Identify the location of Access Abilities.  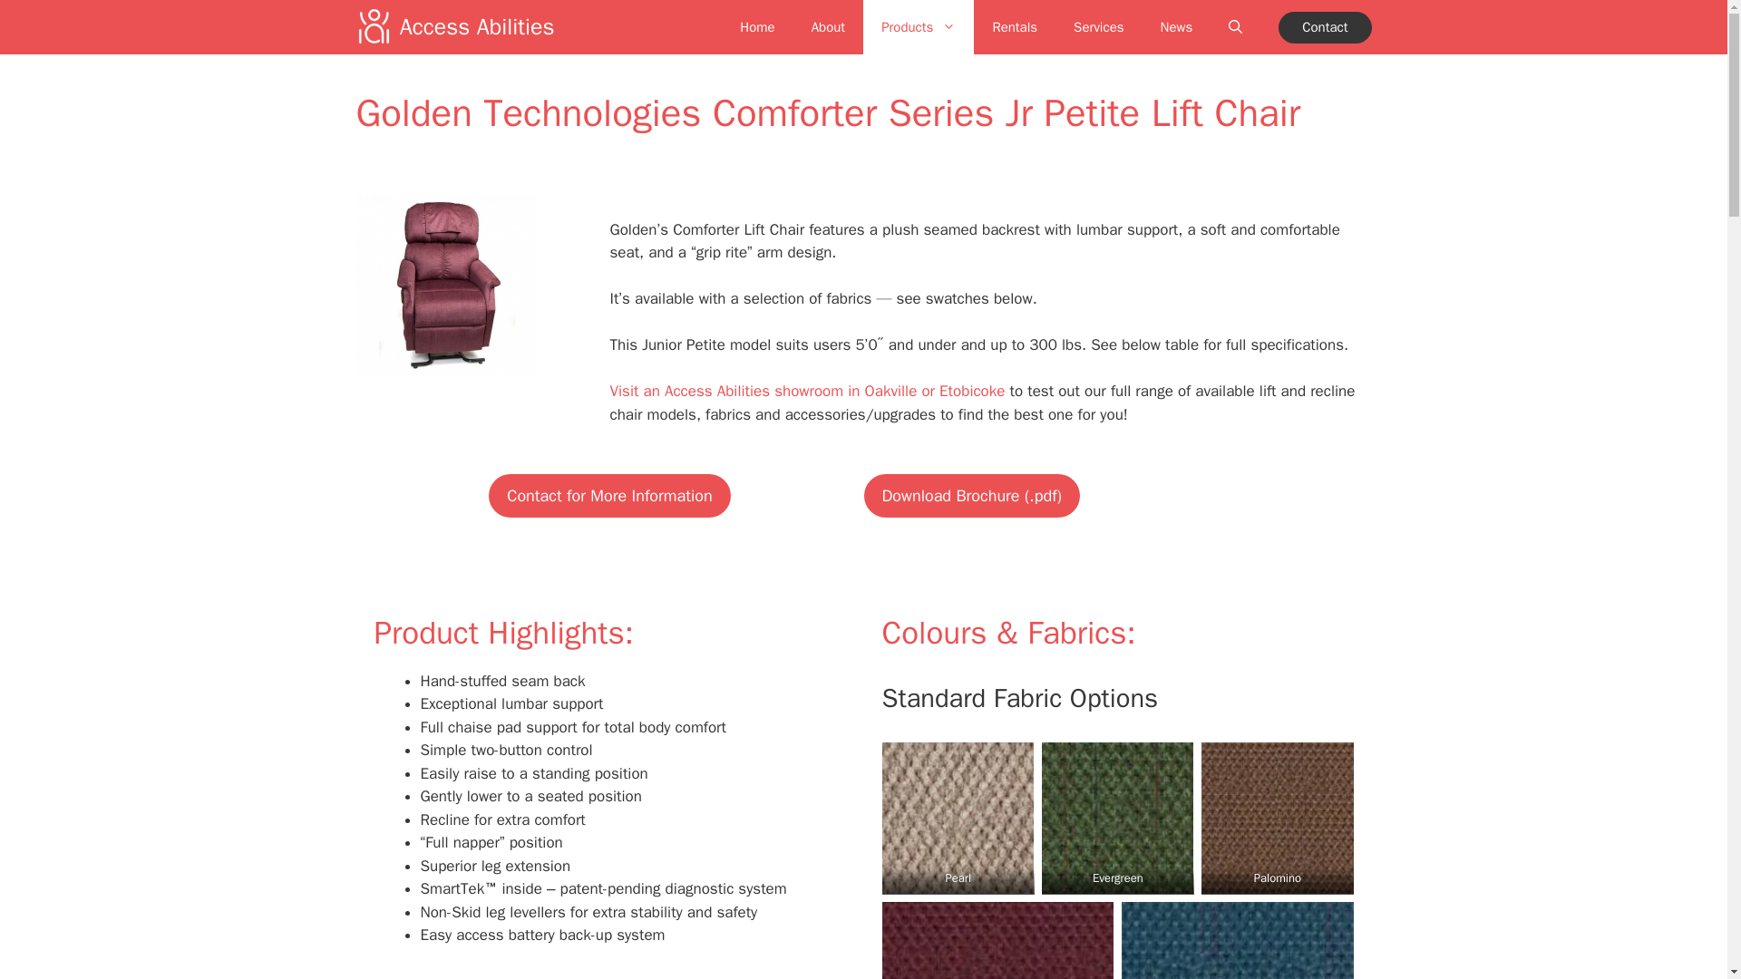
(477, 27).